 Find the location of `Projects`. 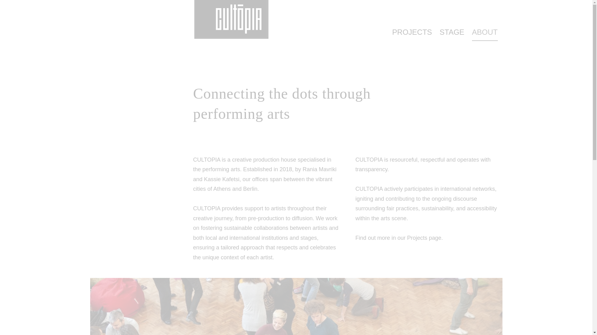

Projects is located at coordinates (417, 239).